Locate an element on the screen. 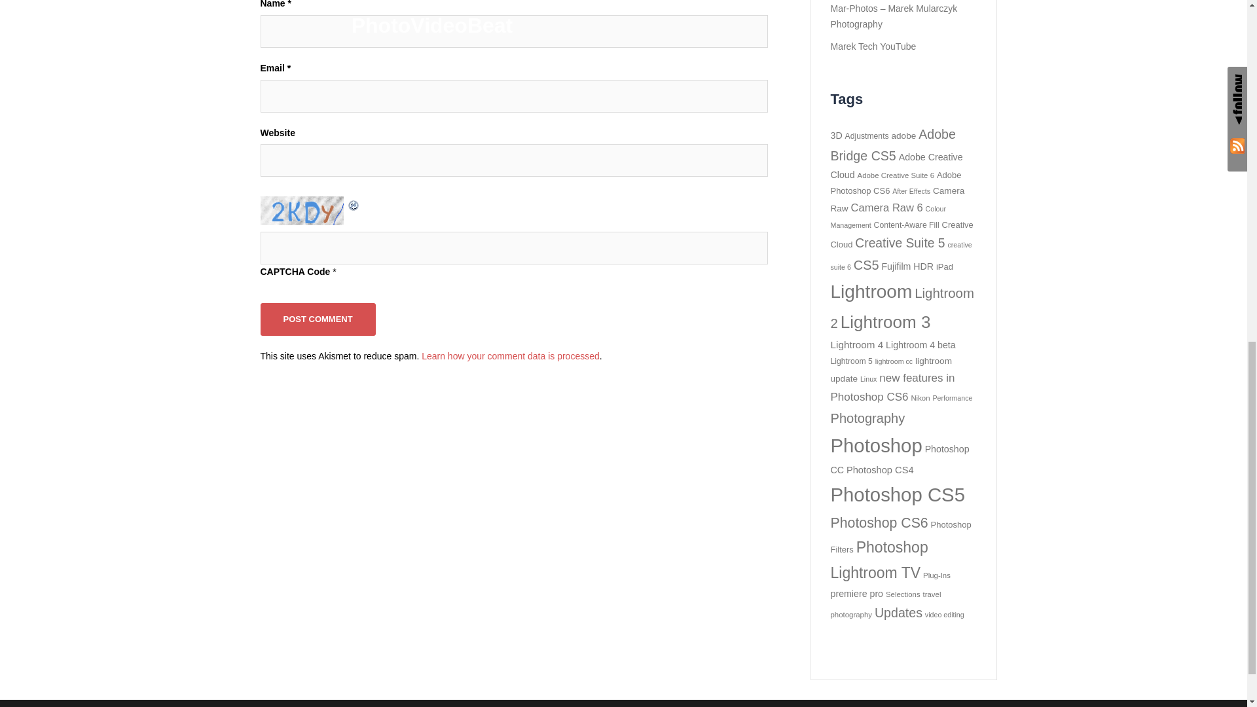  CAPTCHA is located at coordinates (303, 211).